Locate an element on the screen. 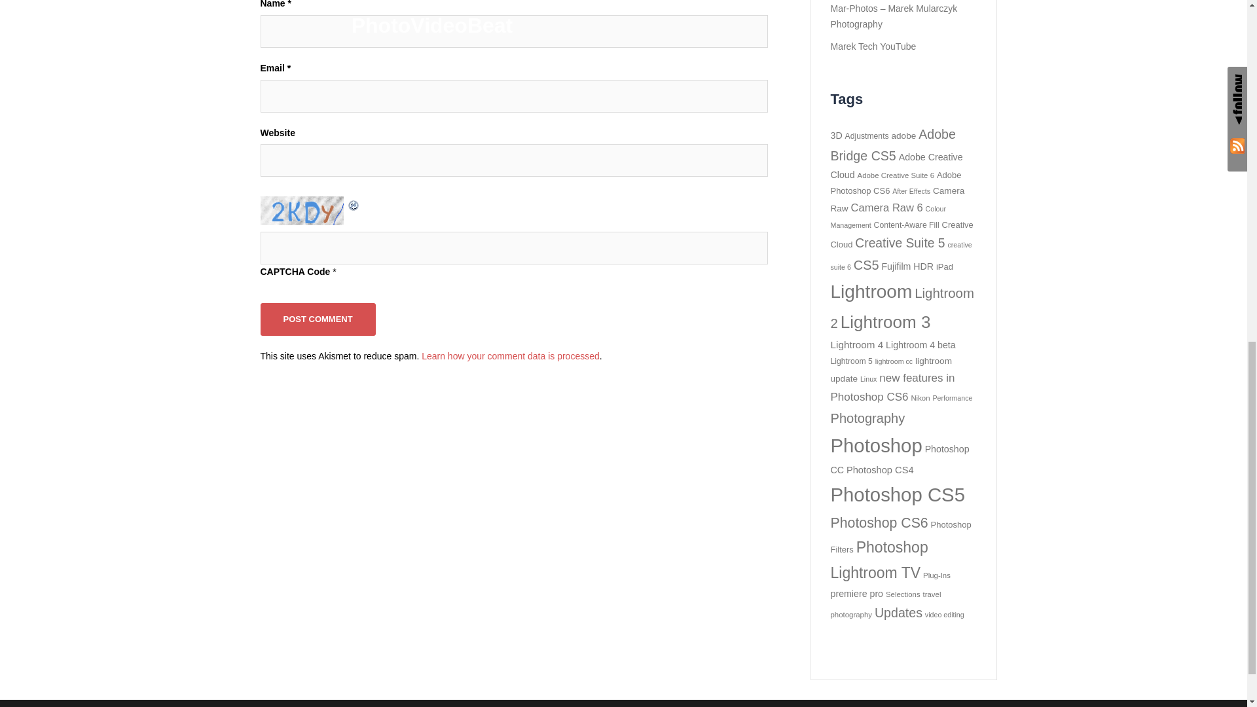  CAPTCHA is located at coordinates (303, 211).